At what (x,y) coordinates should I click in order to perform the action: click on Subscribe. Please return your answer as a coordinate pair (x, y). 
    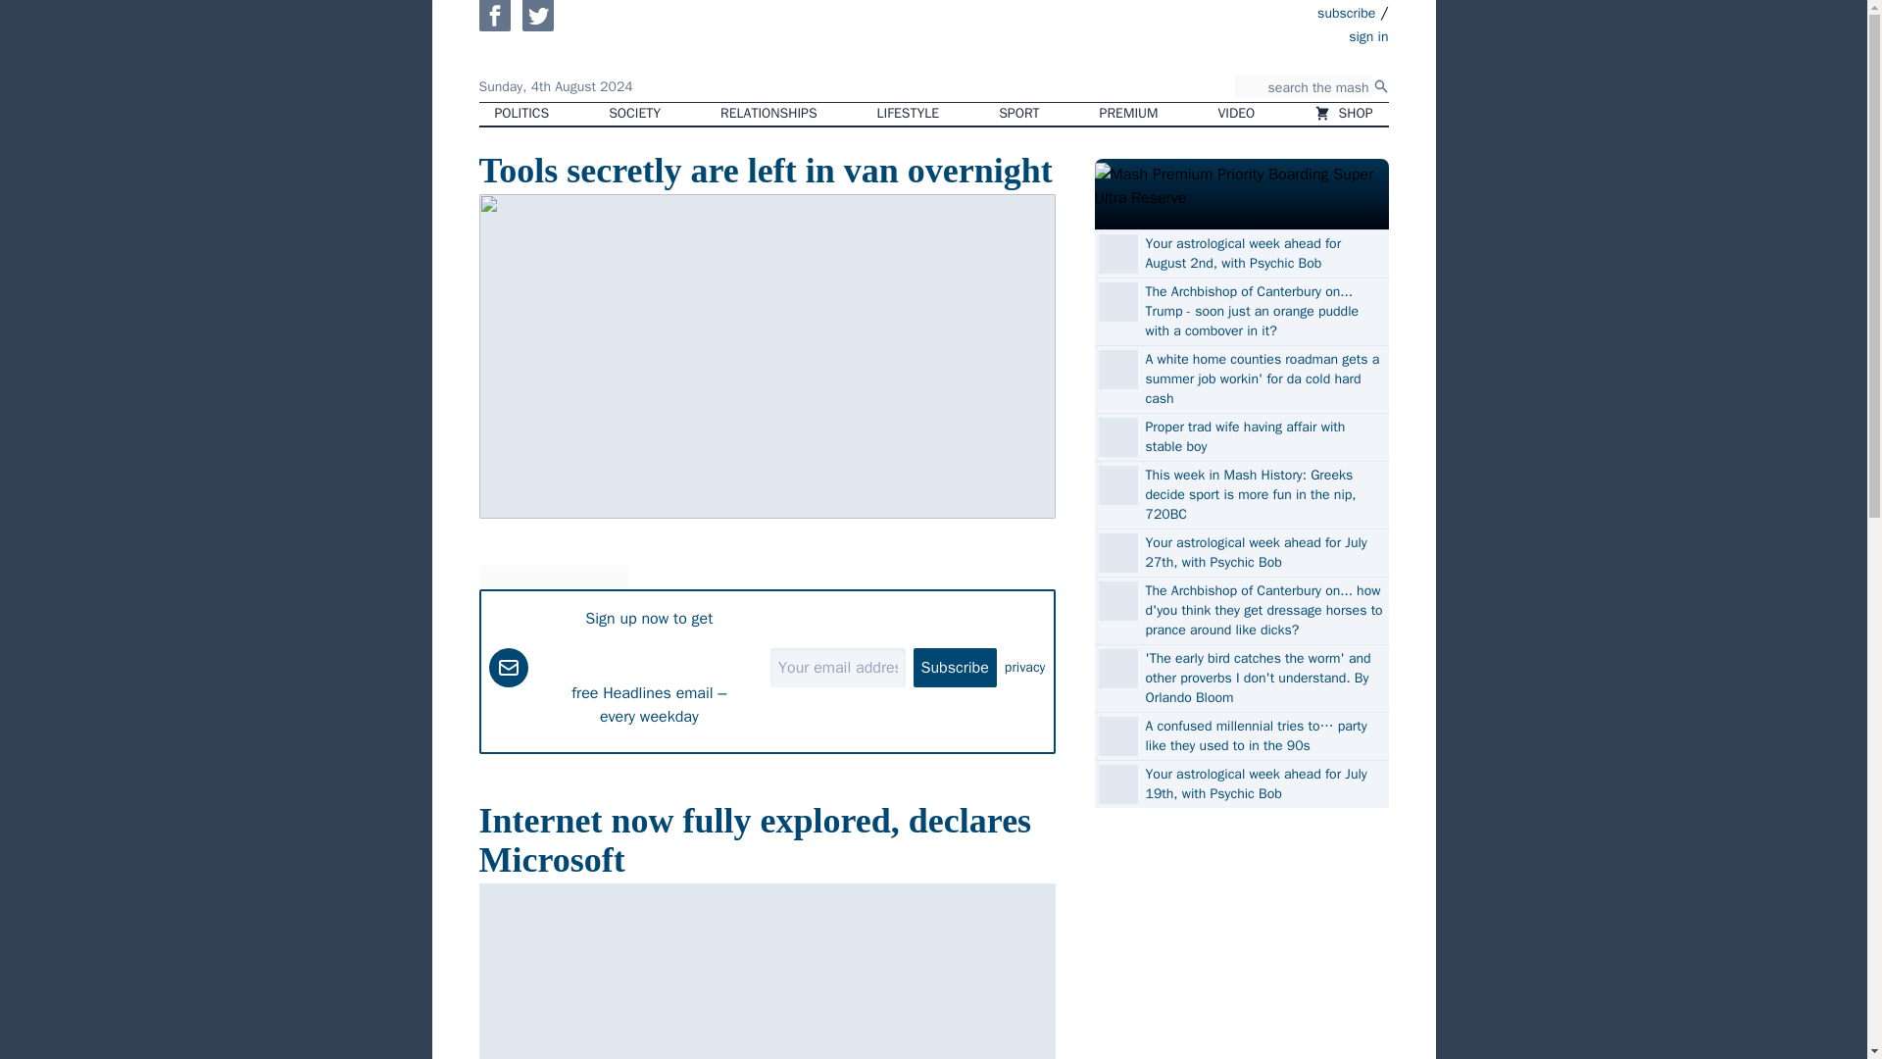
    Looking at the image, I should click on (955, 666).